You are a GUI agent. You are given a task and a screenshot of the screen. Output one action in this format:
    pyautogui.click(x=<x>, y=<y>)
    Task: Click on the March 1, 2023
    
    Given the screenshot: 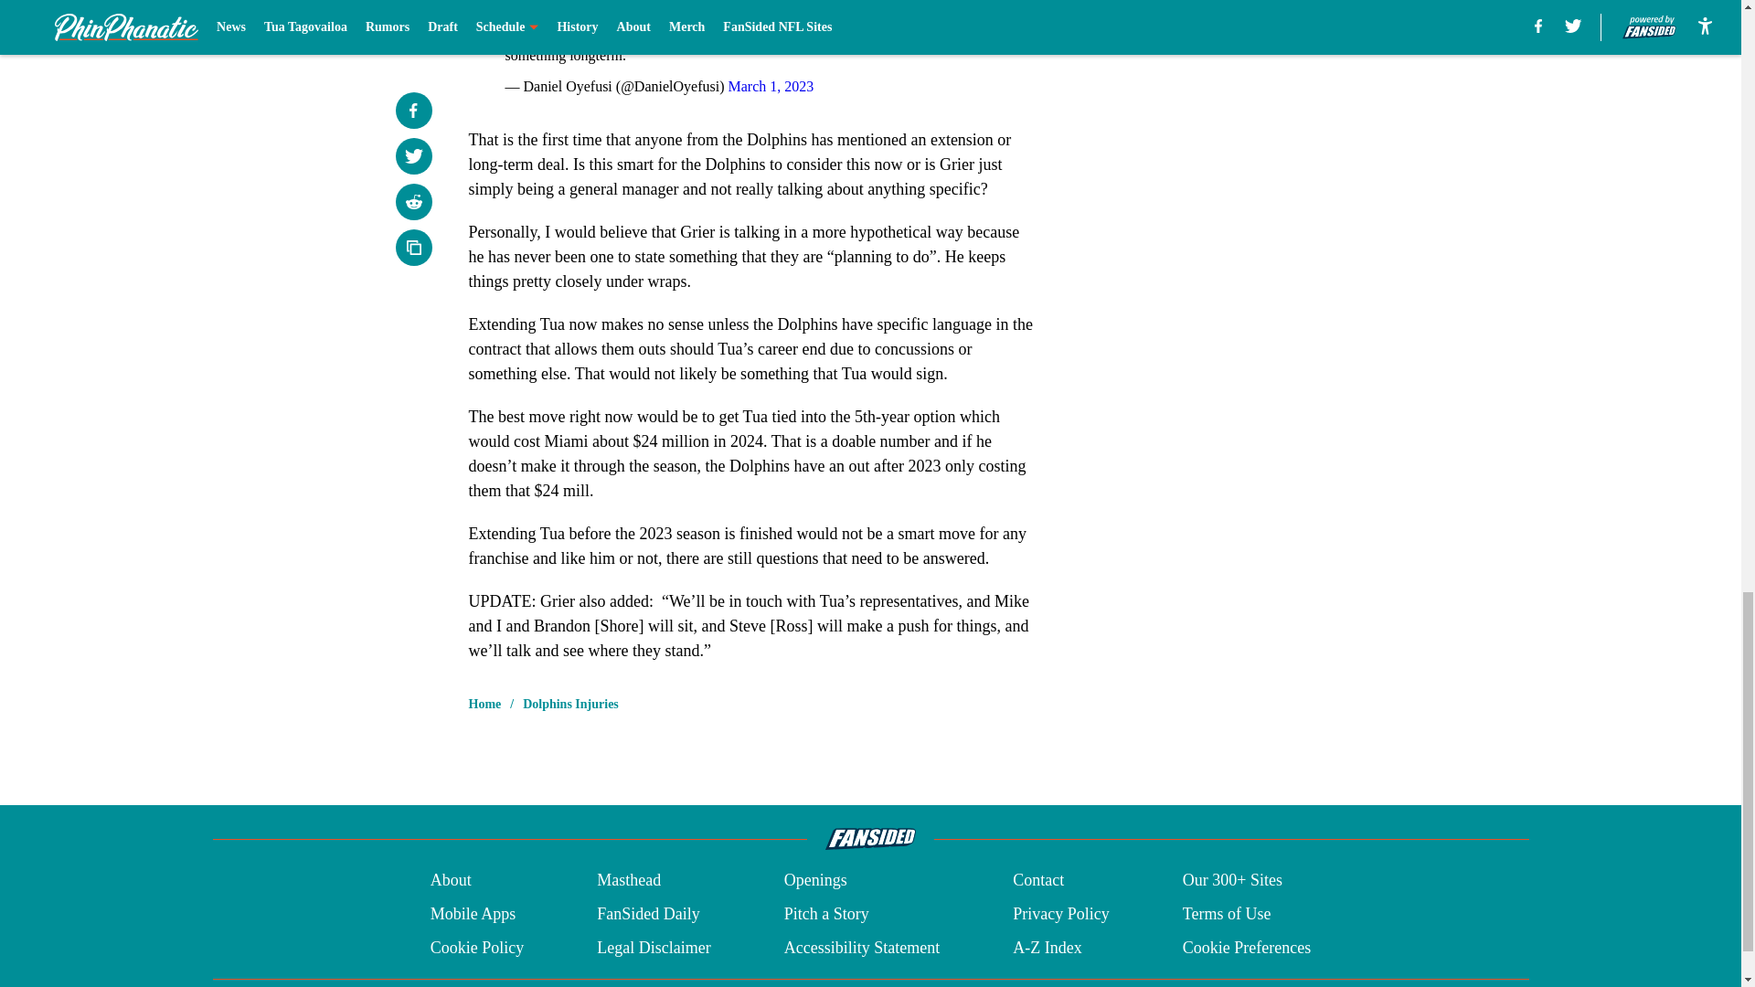 What is the action you would take?
    pyautogui.click(x=771, y=86)
    